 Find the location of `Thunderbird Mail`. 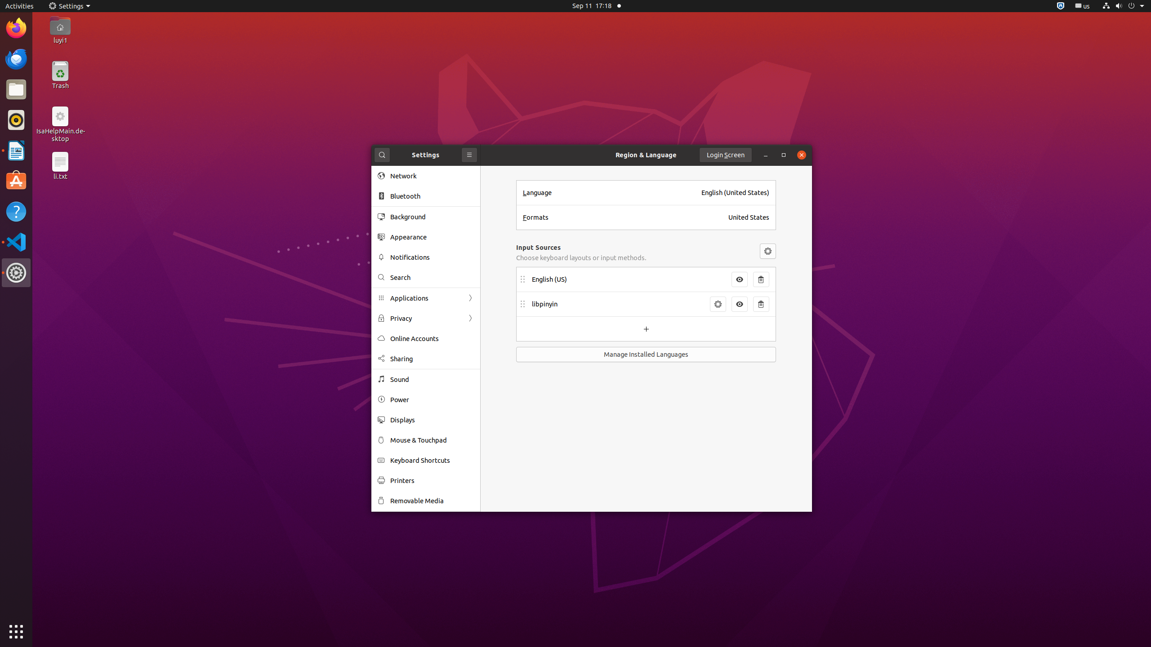

Thunderbird Mail is located at coordinates (16, 59).